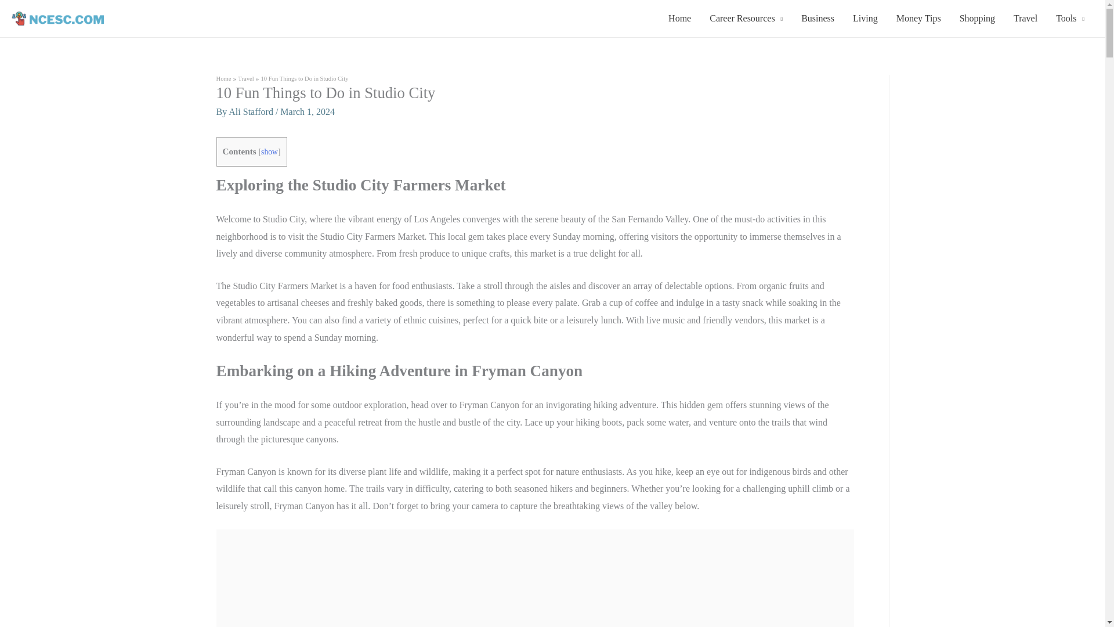 Image resolution: width=1114 pixels, height=627 pixels. What do you see at coordinates (252, 111) in the screenshot?
I see `Ali Stafford` at bounding box center [252, 111].